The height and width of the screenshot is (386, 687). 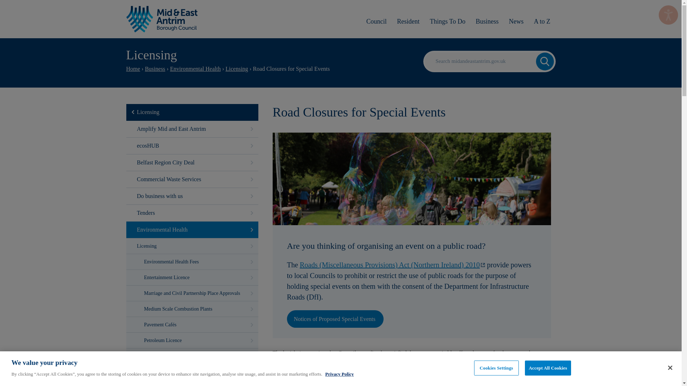 I want to click on Amplify Mid and East Antrim, so click(x=192, y=129).